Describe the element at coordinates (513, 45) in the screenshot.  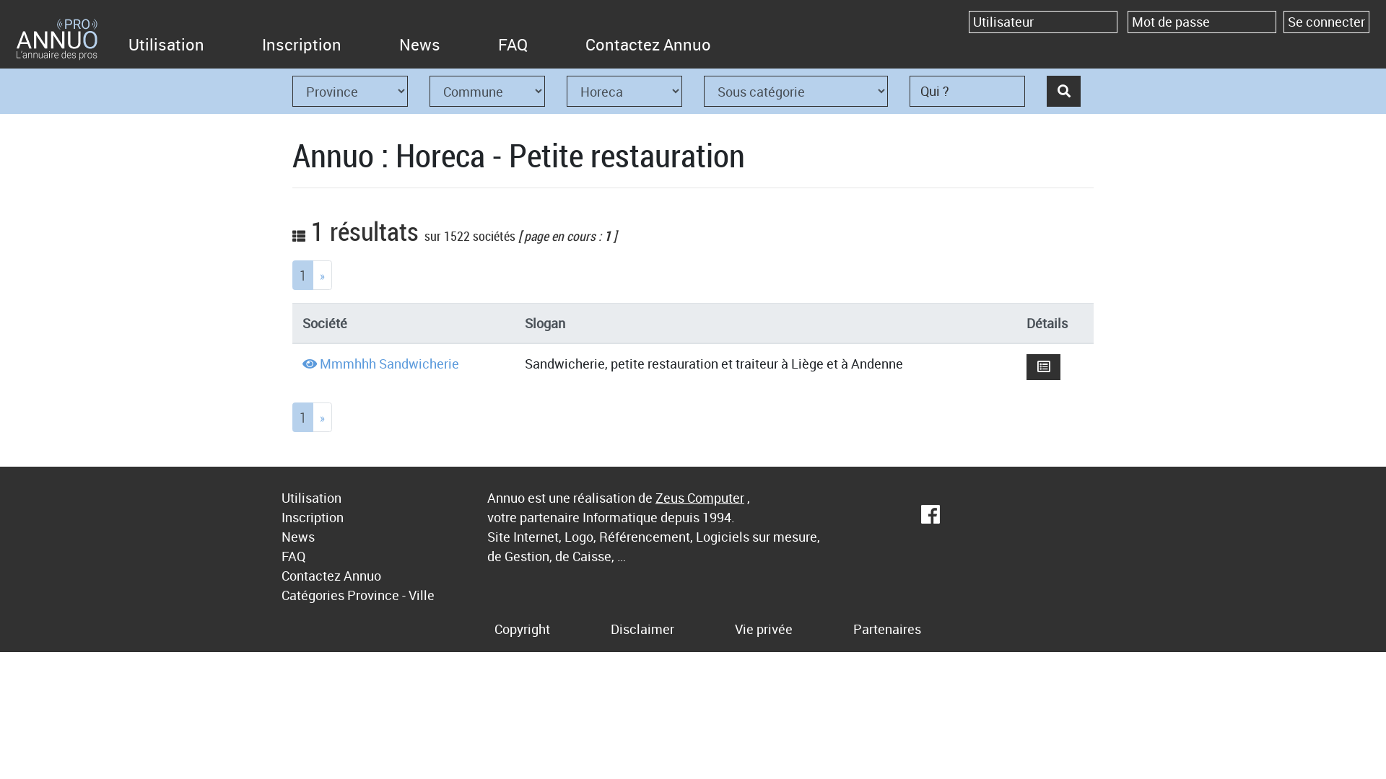
I see `FAQ` at that location.